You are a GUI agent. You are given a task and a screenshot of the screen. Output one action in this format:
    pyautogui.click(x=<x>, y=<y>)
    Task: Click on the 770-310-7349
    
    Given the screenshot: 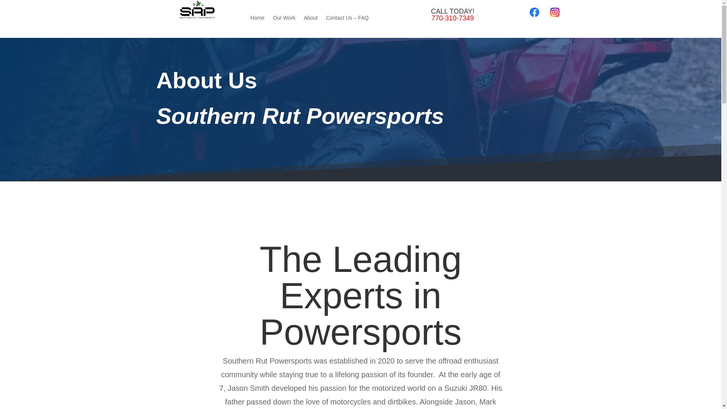 What is the action you would take?
    pyautogui.click(x=452, y=18)
    